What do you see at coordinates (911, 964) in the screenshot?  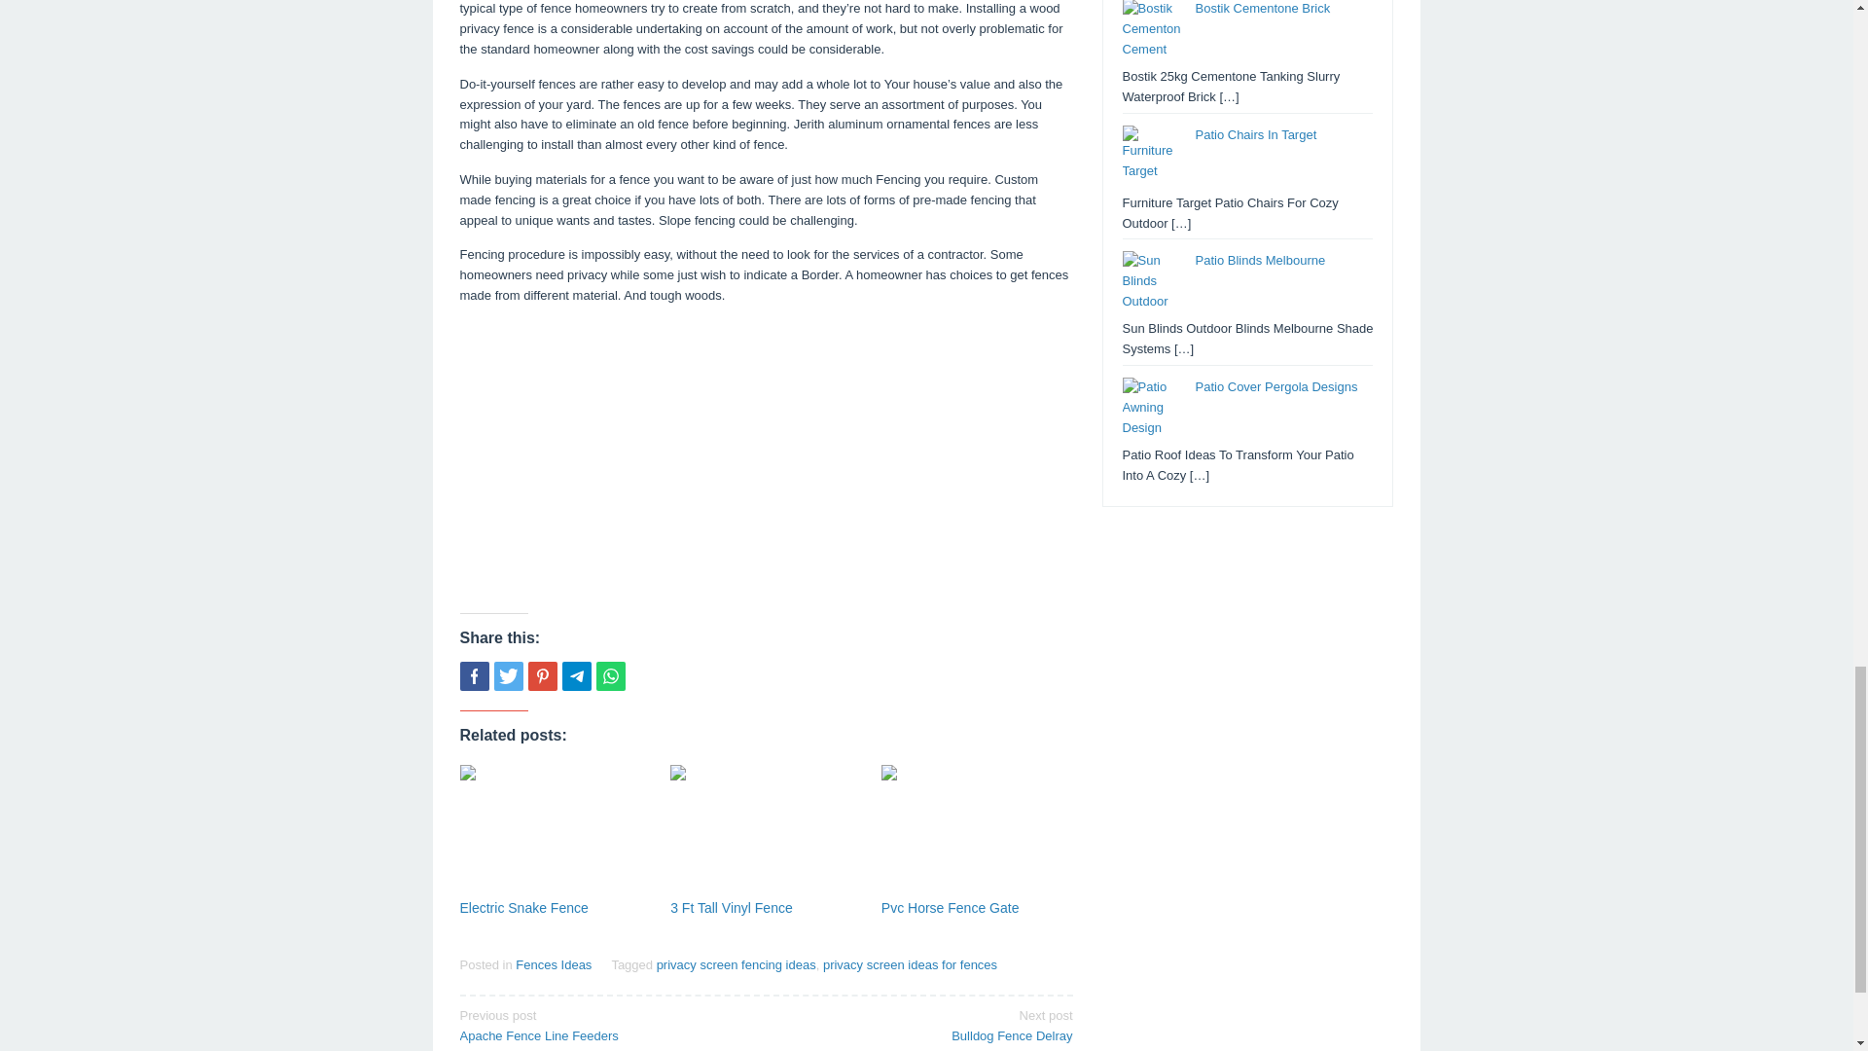 I see `privacy screen ideas for fences` at bounding box center [911, 964].